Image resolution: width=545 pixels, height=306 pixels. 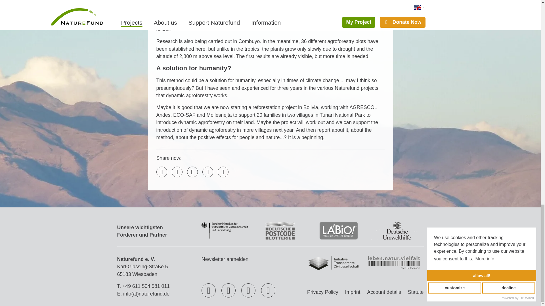 I want to click on Deutsche Umwelthilfe, so click(x=397, y=239).